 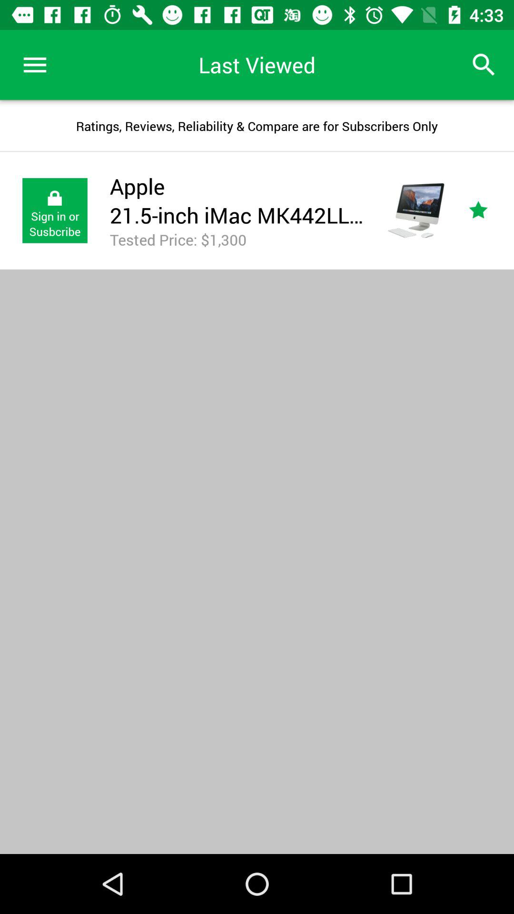 I want to click on launch item above ratings reviews reliability icon, so click(x=484, y=65).